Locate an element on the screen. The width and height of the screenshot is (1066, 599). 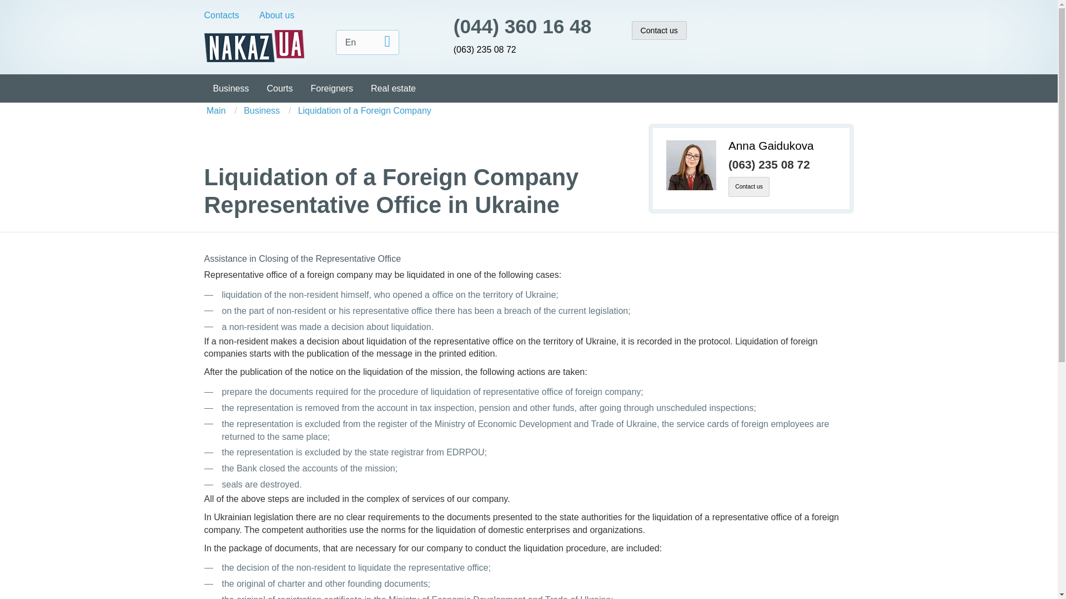
Contacts is located at coordinates (222, 16).